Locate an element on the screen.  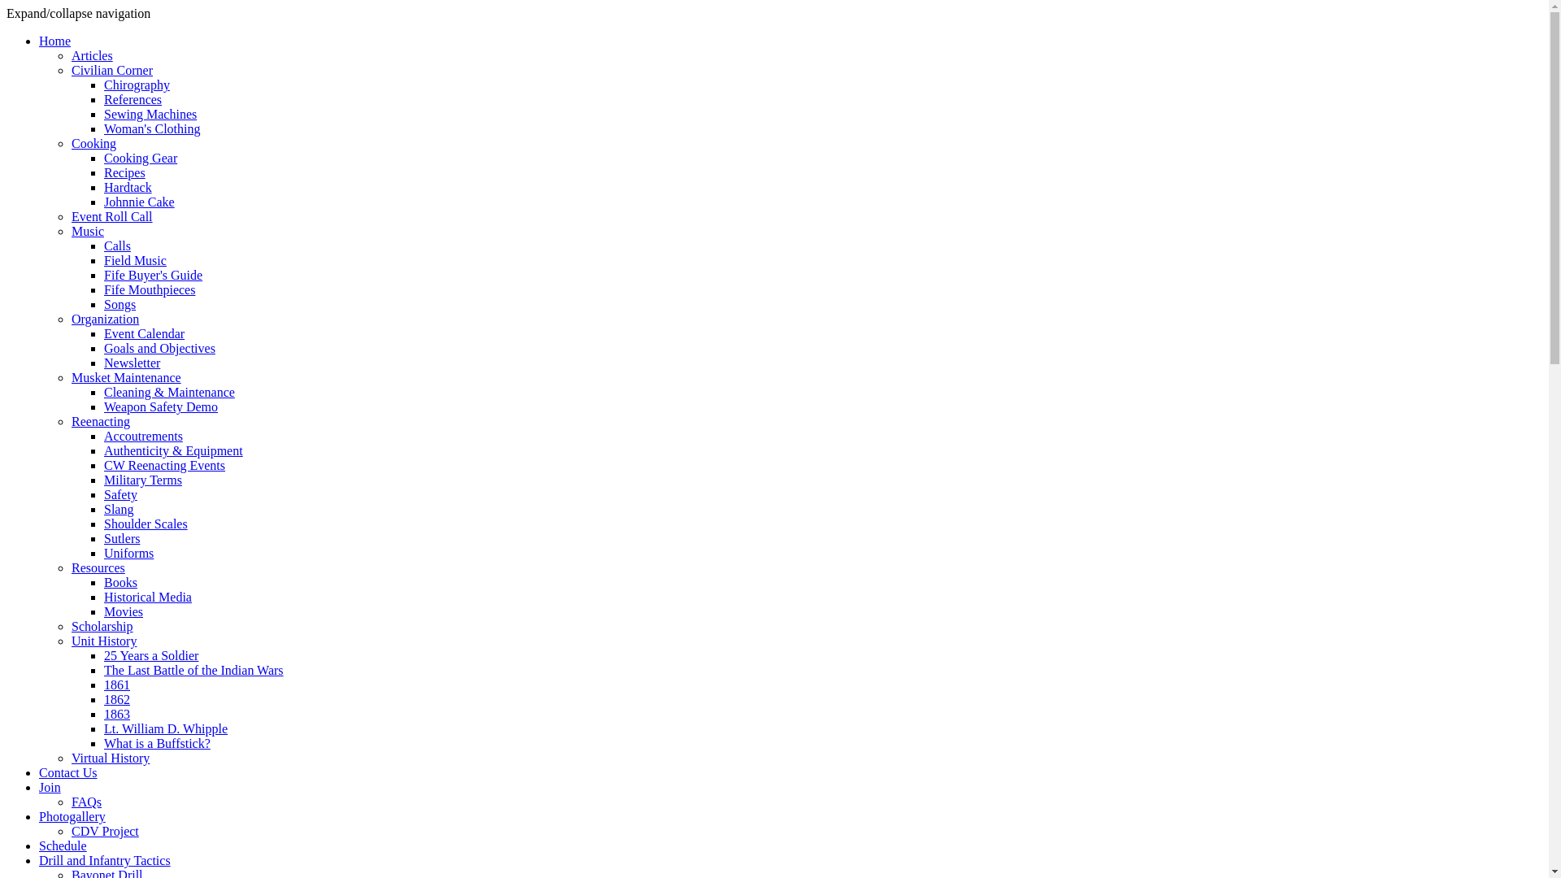
What is a Buffstick? is located at coordinates (158, 743).